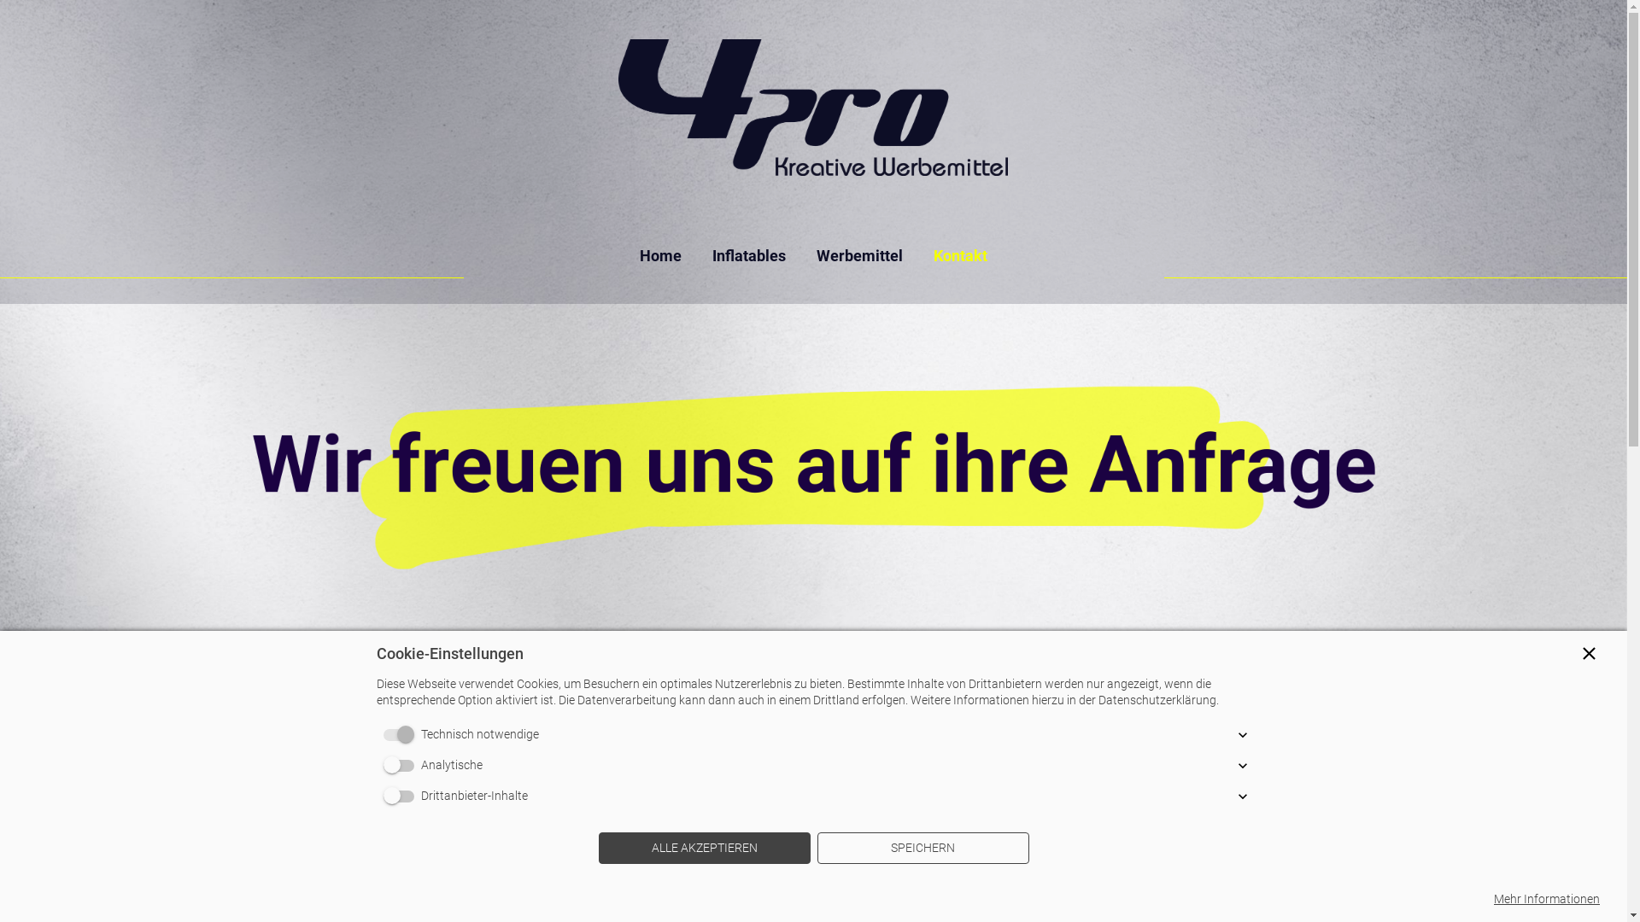  What do you see at coordinates (749, 256) in the screenshot?
I see `Inflatables` at bounding box center [749, 256].